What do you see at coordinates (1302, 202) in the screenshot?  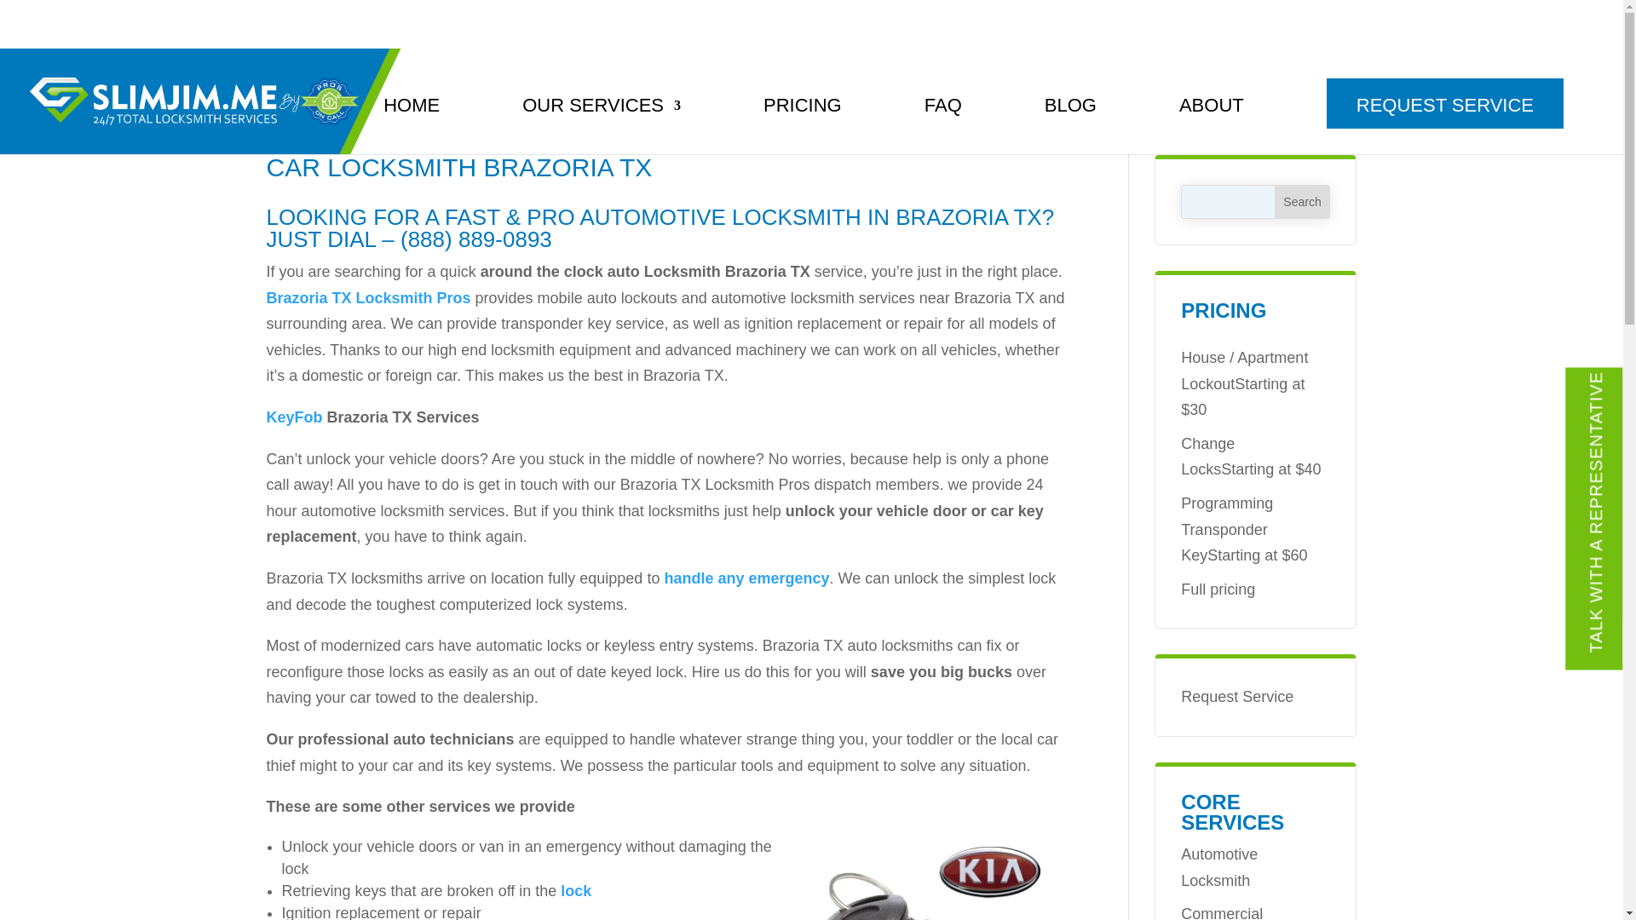 I see `Search` at bounding box center [1302, 202].